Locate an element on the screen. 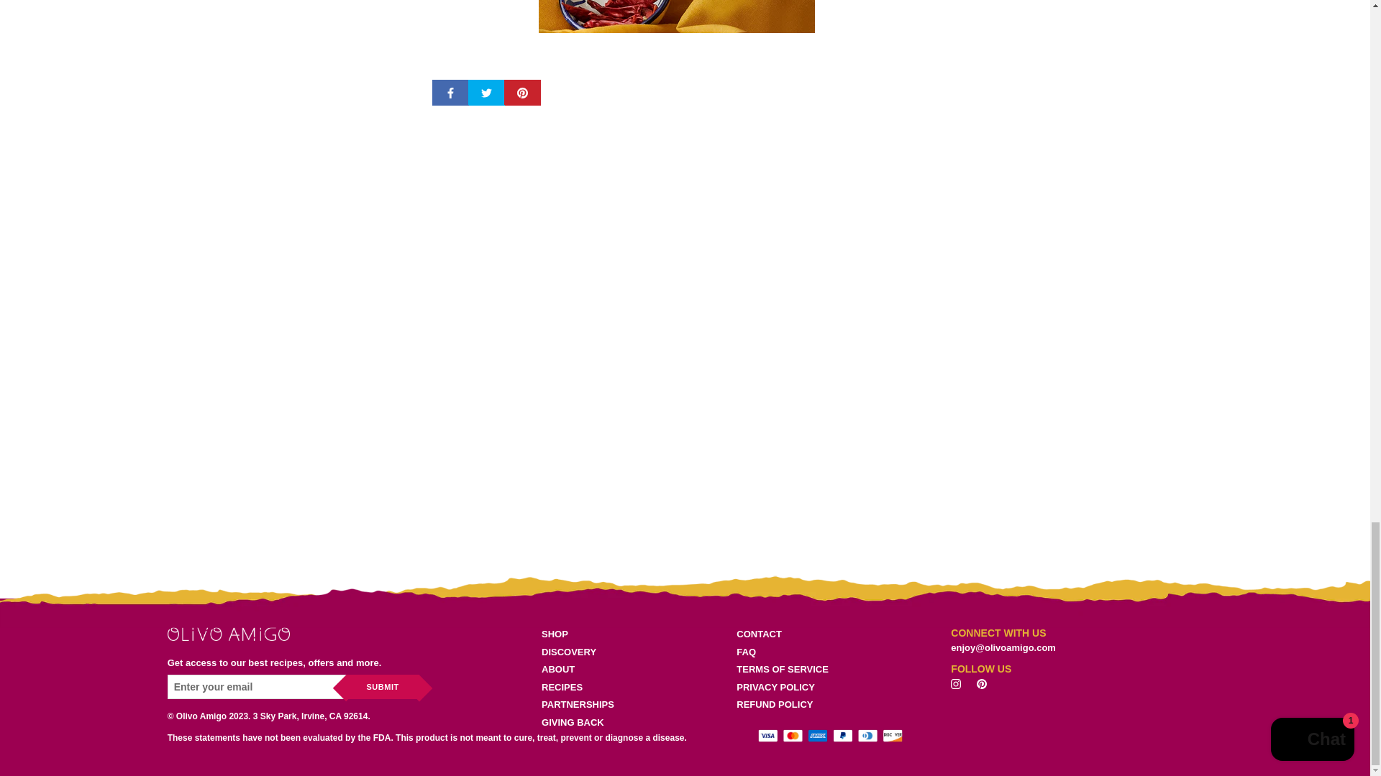 This screenshot has width=1381, height=776. RECIPES is located at coordinates (578, 687).